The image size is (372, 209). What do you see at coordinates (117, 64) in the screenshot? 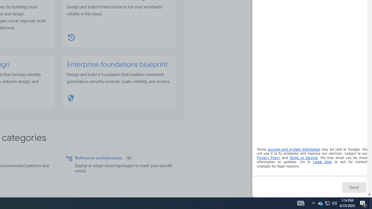
I see `Enterprise foundations blueprint` at bounding box center [117, 64].